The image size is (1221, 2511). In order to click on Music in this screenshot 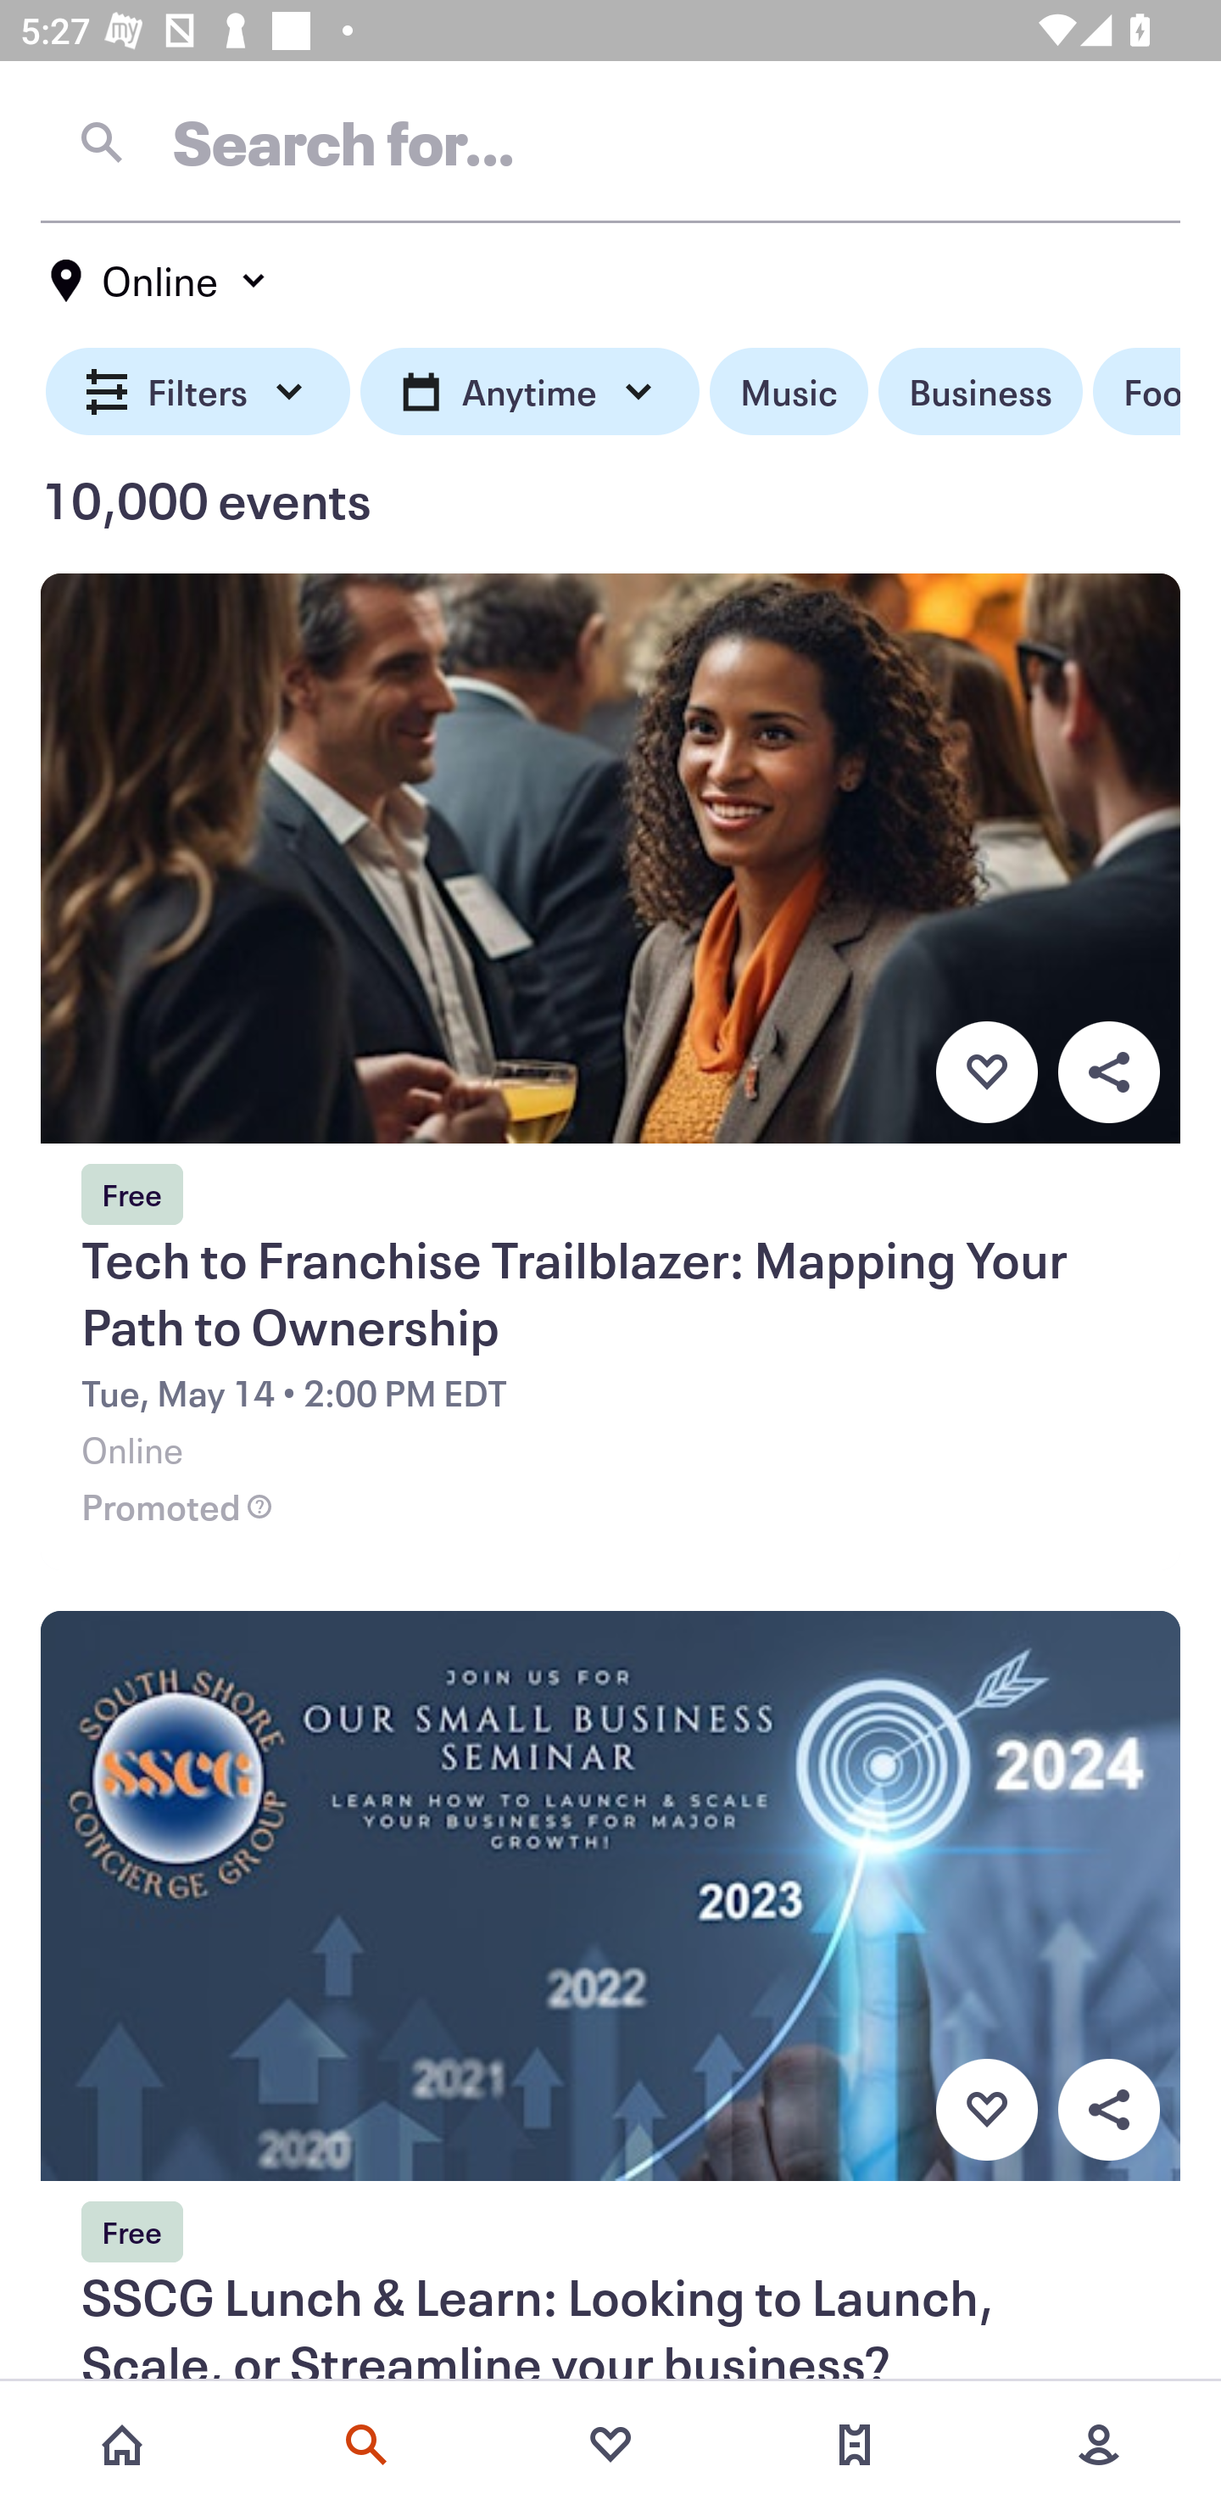, I will do `click(789, 392)`.